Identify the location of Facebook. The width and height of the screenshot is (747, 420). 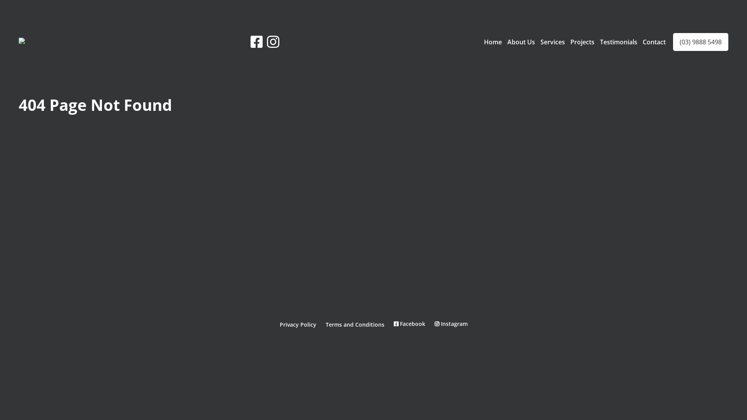
(409, 324).